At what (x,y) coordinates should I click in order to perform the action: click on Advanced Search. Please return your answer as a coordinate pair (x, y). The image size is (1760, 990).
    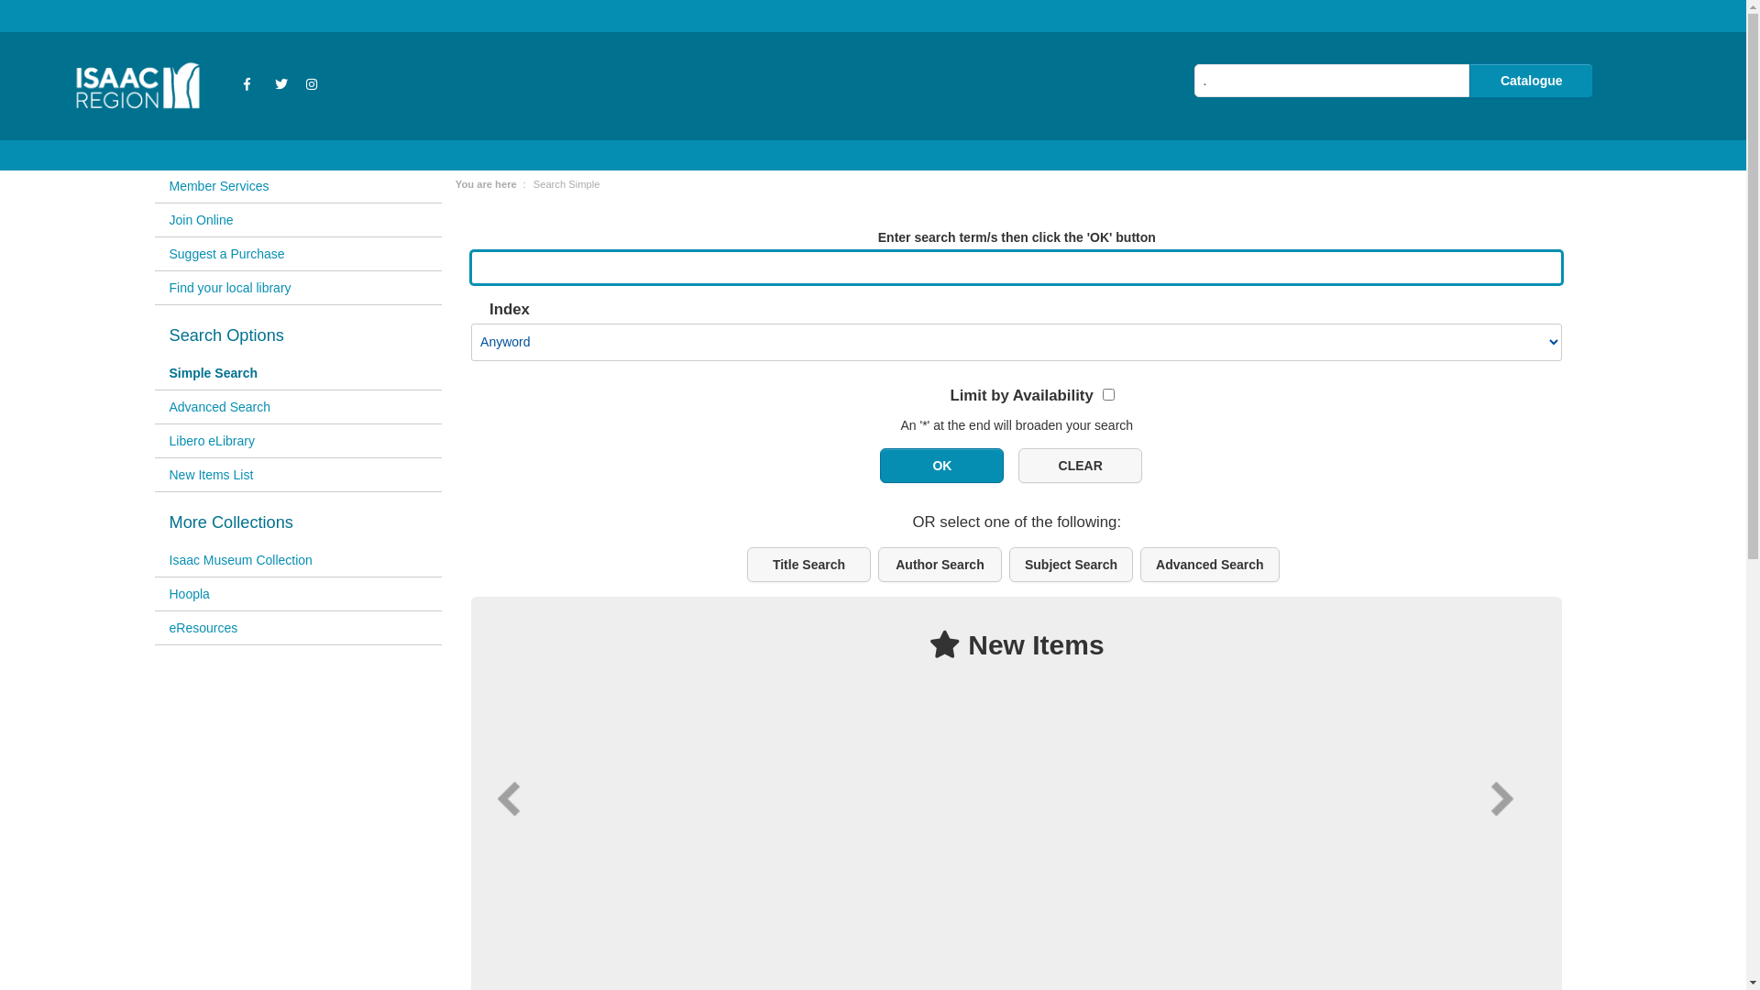
    Looking at the image, I should click on (298, 407).